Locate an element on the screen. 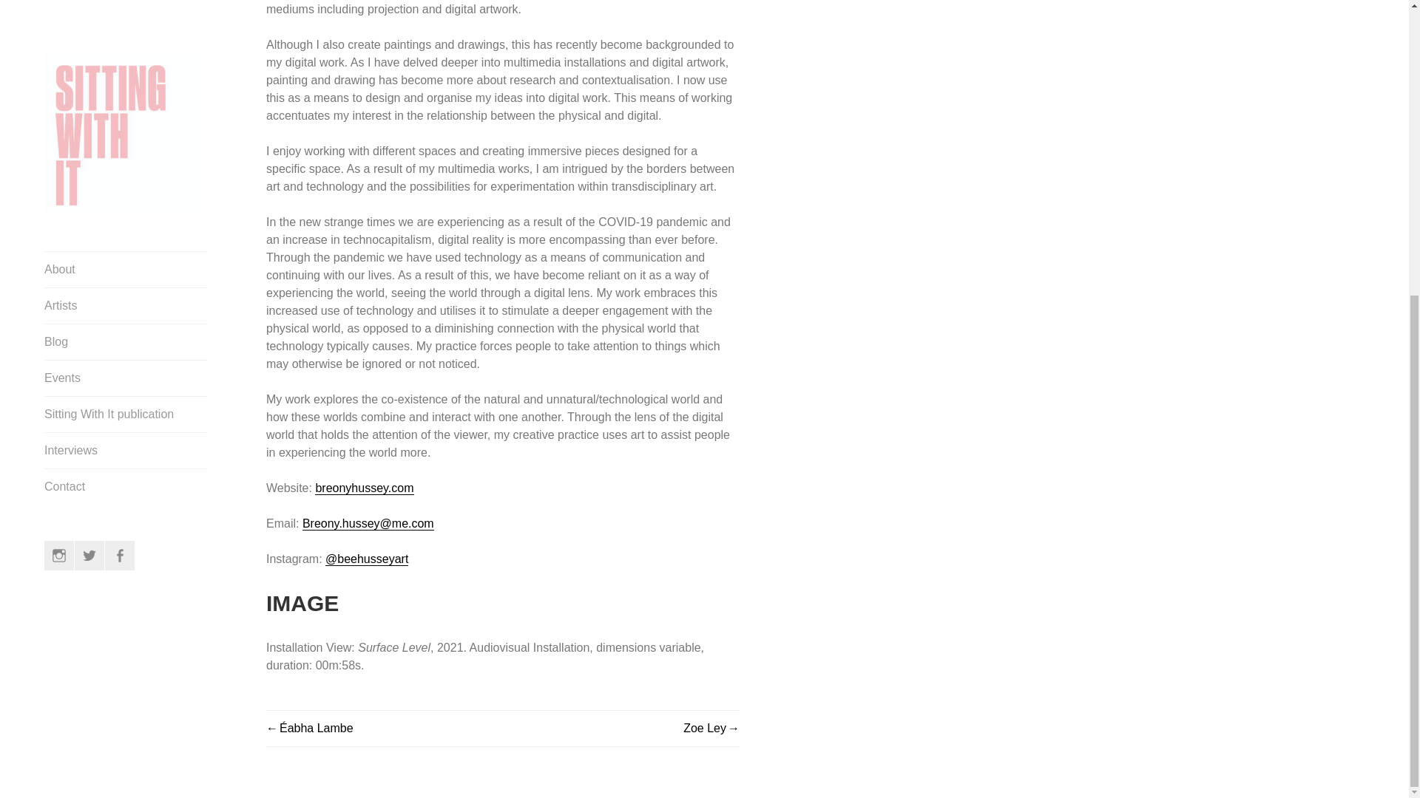 The image size is (1420, 798). breonyhussey.com is located at coordinates (364, 488).